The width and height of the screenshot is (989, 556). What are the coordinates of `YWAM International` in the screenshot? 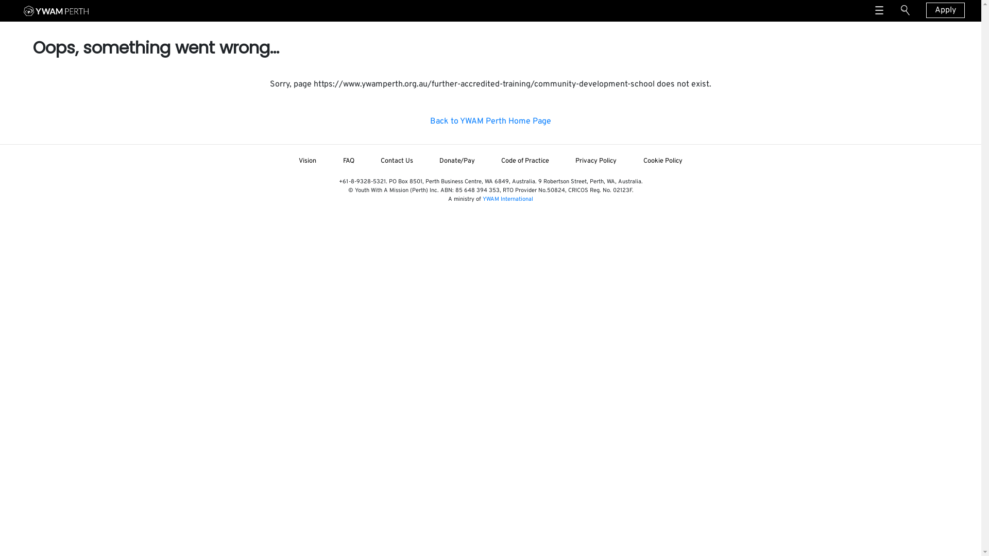 It's located at (508, 199).